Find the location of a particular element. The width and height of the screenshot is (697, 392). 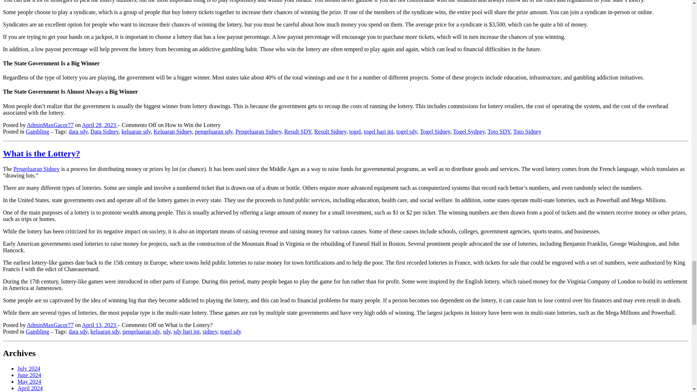

July 2024 is located at coordinates (29, 368).